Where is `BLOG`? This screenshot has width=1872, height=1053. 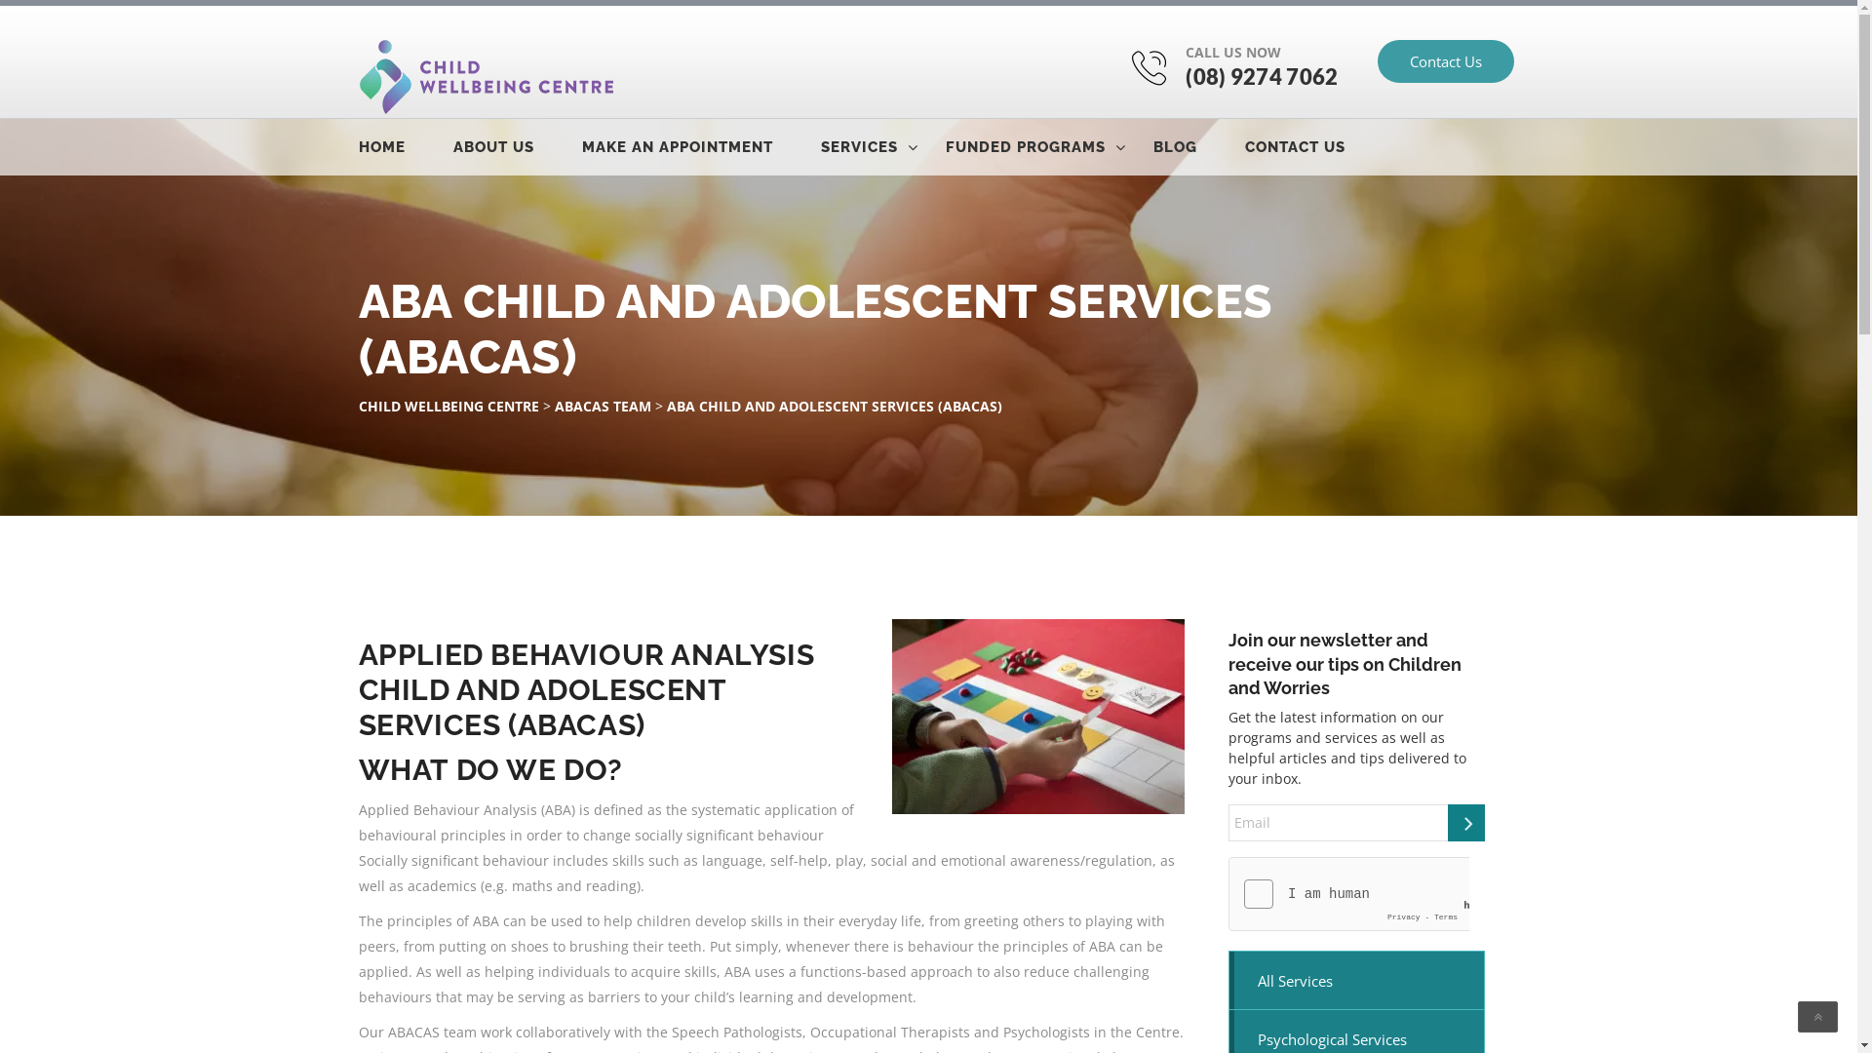 BLOG is located at coordinates (1196, 147).